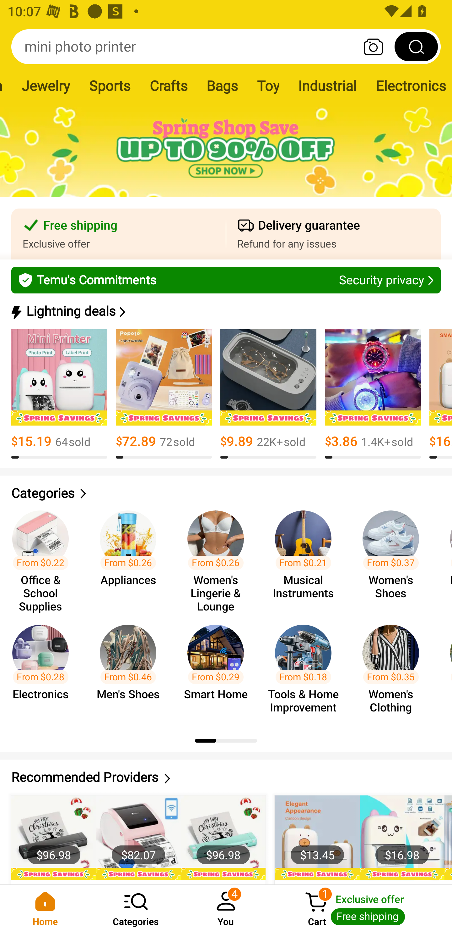 This screenshot has height=931, width=452. What do you see at coordinates (362, 908) in the screenshot?
I see `Cart 1 Cart Exclusive offer` at bounding box center [362, 908].